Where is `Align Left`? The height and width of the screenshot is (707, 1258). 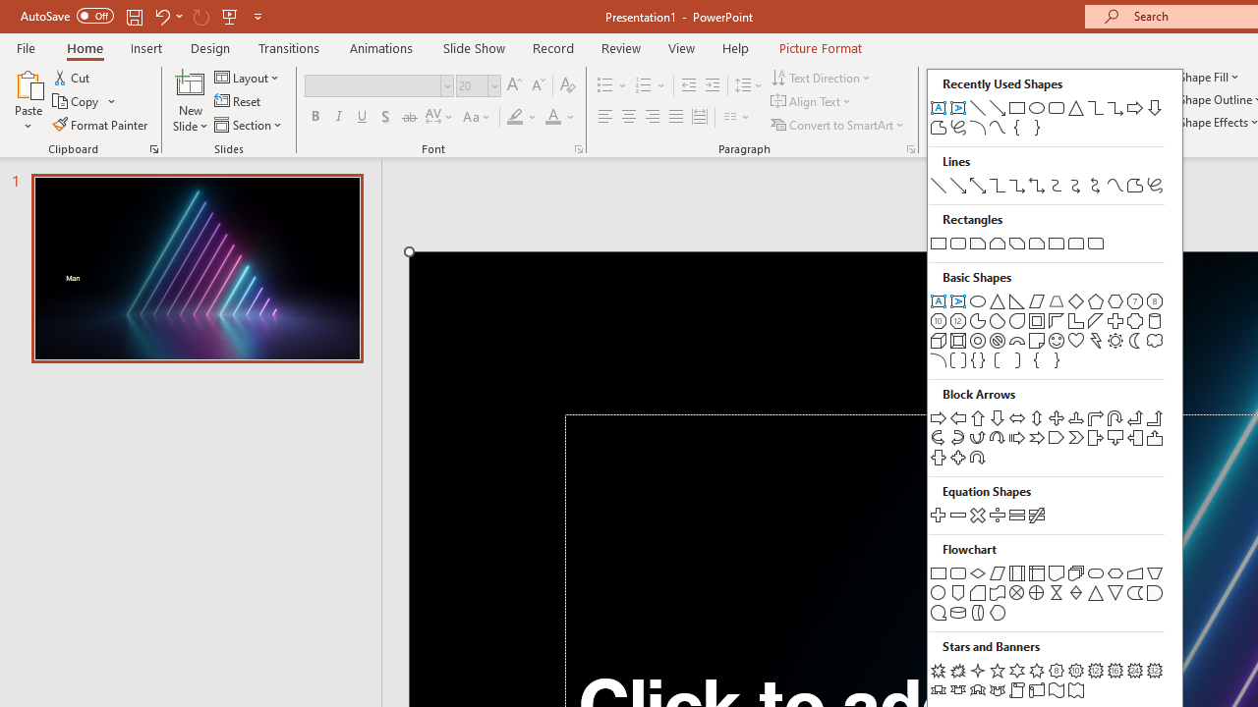 Align Left is located at coordinates (605, 118).